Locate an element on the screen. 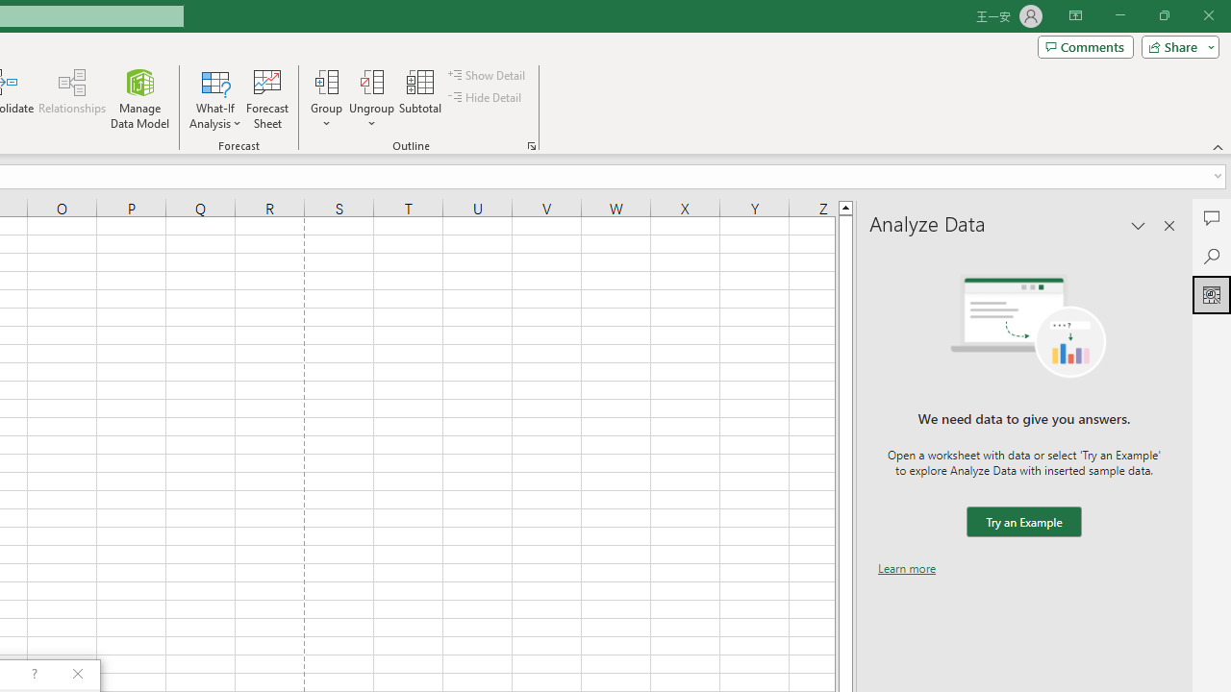 The width and height of the screenshot is (1231, 692). Group... is located at coordinates (326, 81).